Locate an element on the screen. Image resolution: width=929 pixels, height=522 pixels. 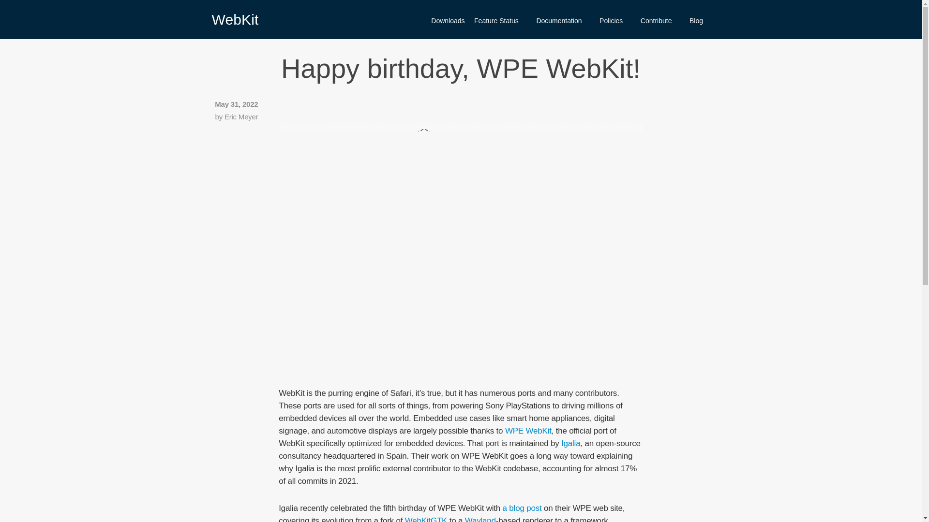
Permanent Link: Happy birthday, WPE WebKit! is located at coordinates (461, 68).